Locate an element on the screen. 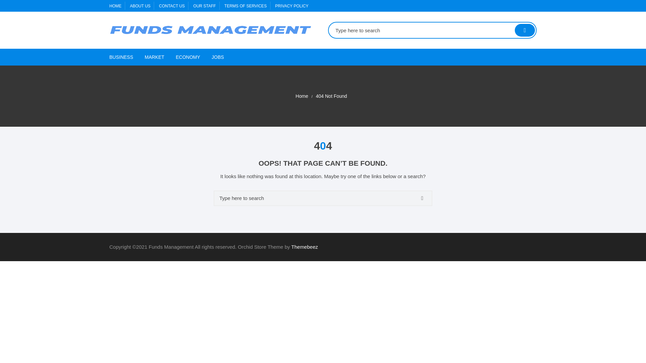 The width and height of the screenshot is (646, 363). HOME is located at coordinates (115, 6).